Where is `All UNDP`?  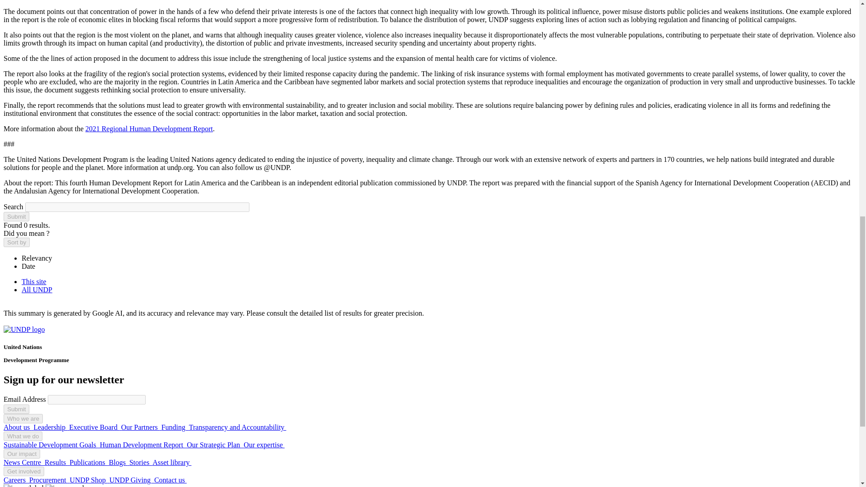
All UNDP is located at coordinates (37, 289).